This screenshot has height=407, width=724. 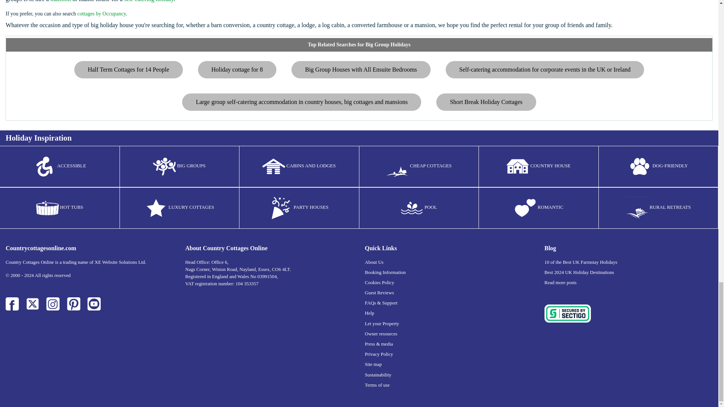 What do you see at coordinates (525, 208) in the screenshot?
I see `Romantic Holiday Cottages` at bounding box center [525, 208].